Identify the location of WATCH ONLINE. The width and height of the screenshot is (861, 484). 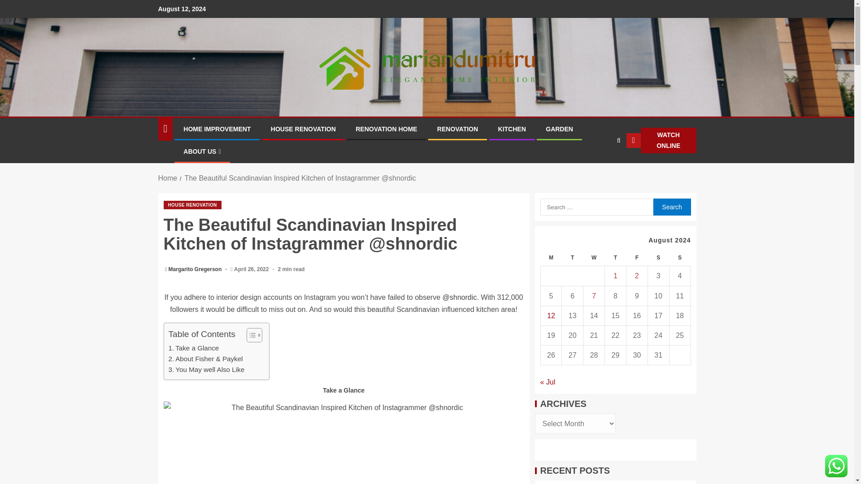
(661, 141).